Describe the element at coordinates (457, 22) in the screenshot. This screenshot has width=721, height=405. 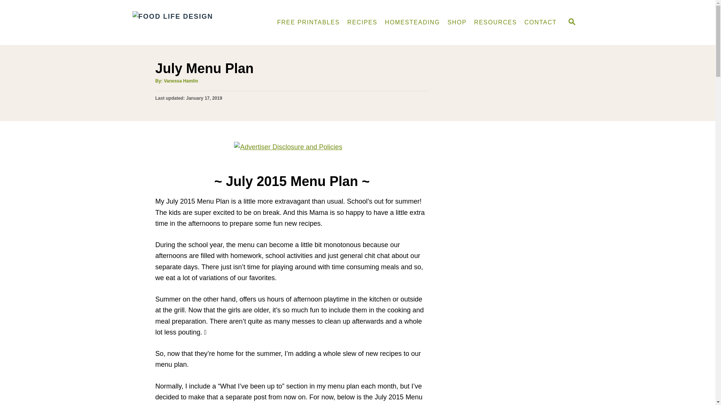
I see `SHOP` at that location.